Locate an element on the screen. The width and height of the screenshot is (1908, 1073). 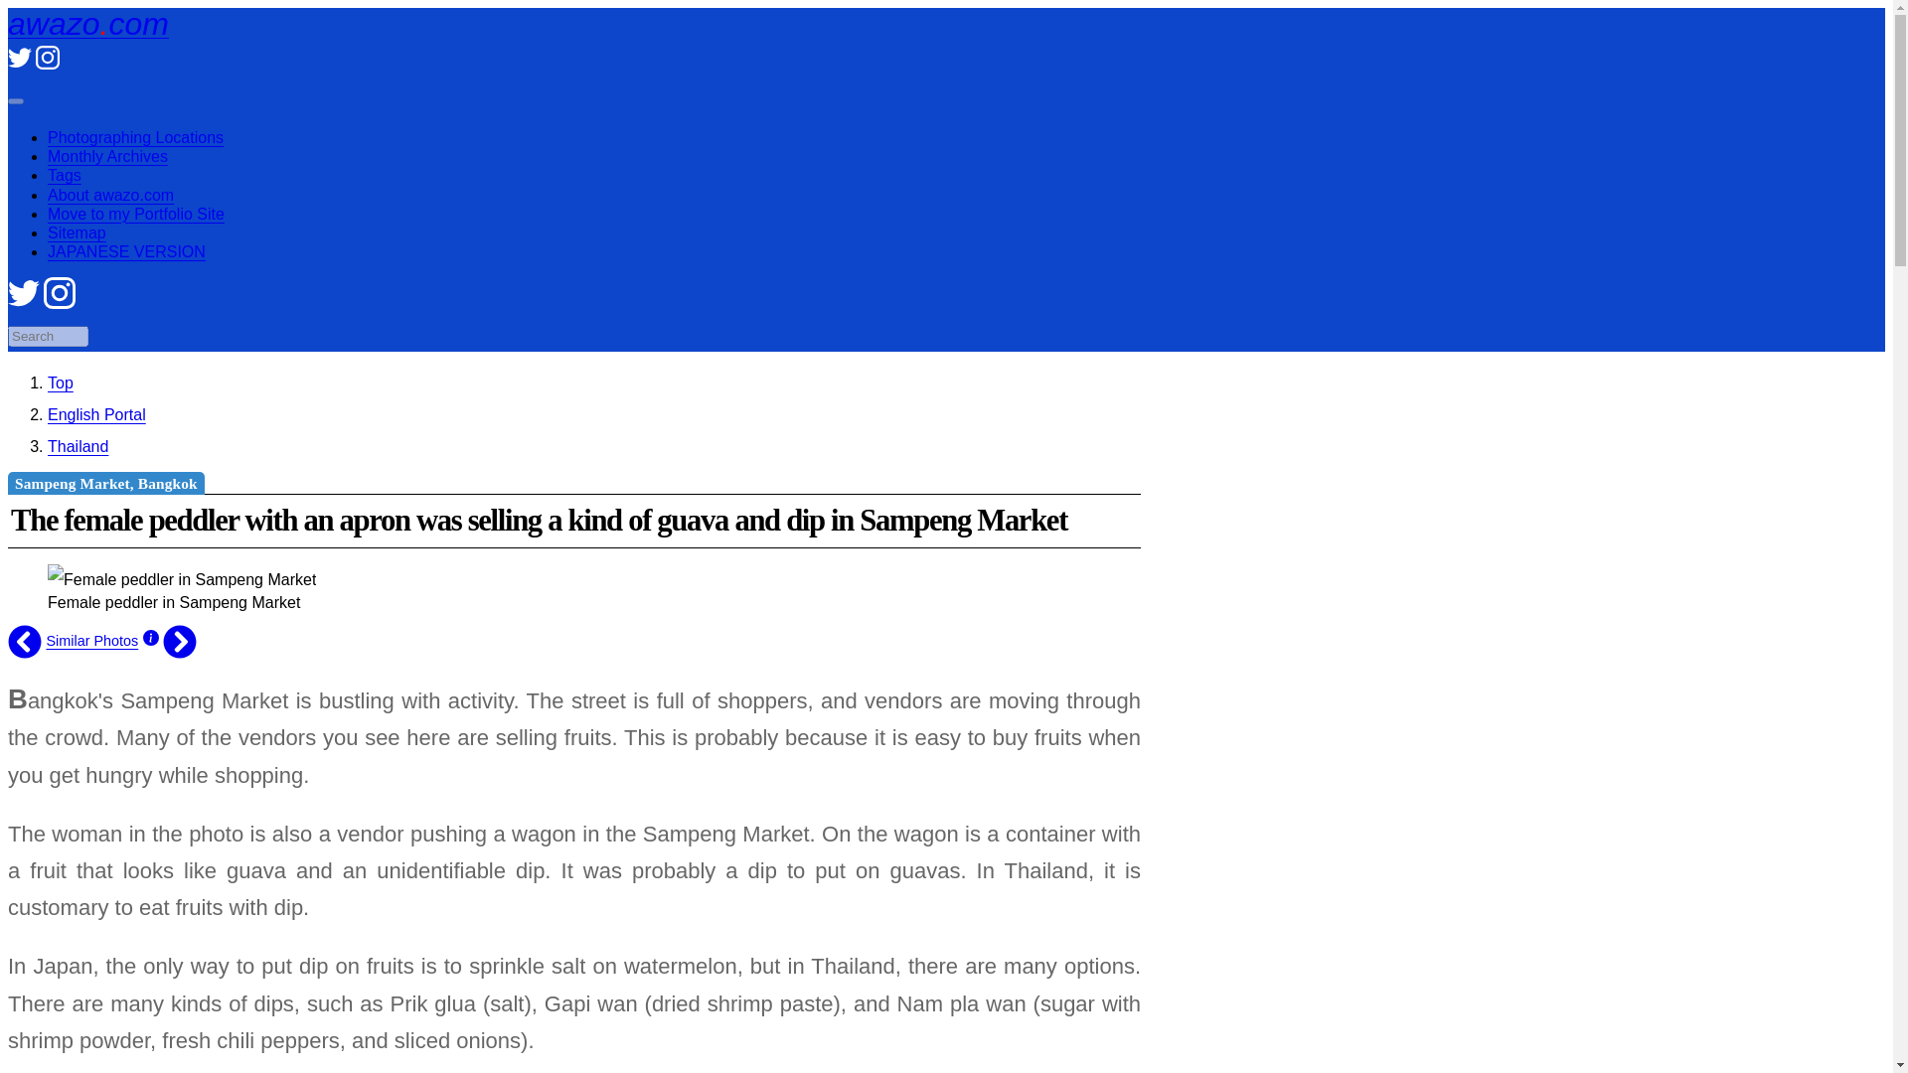
Related Photos is located at coordinates (91, 641).